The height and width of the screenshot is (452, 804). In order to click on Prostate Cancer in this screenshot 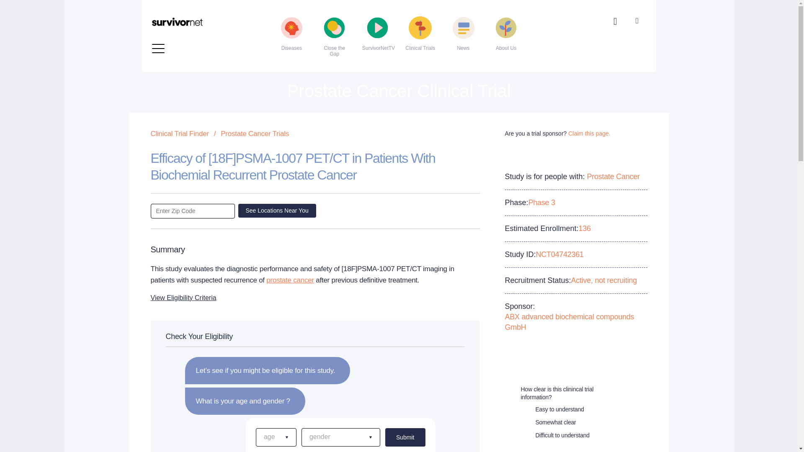, I will do `click(365, 16)`.